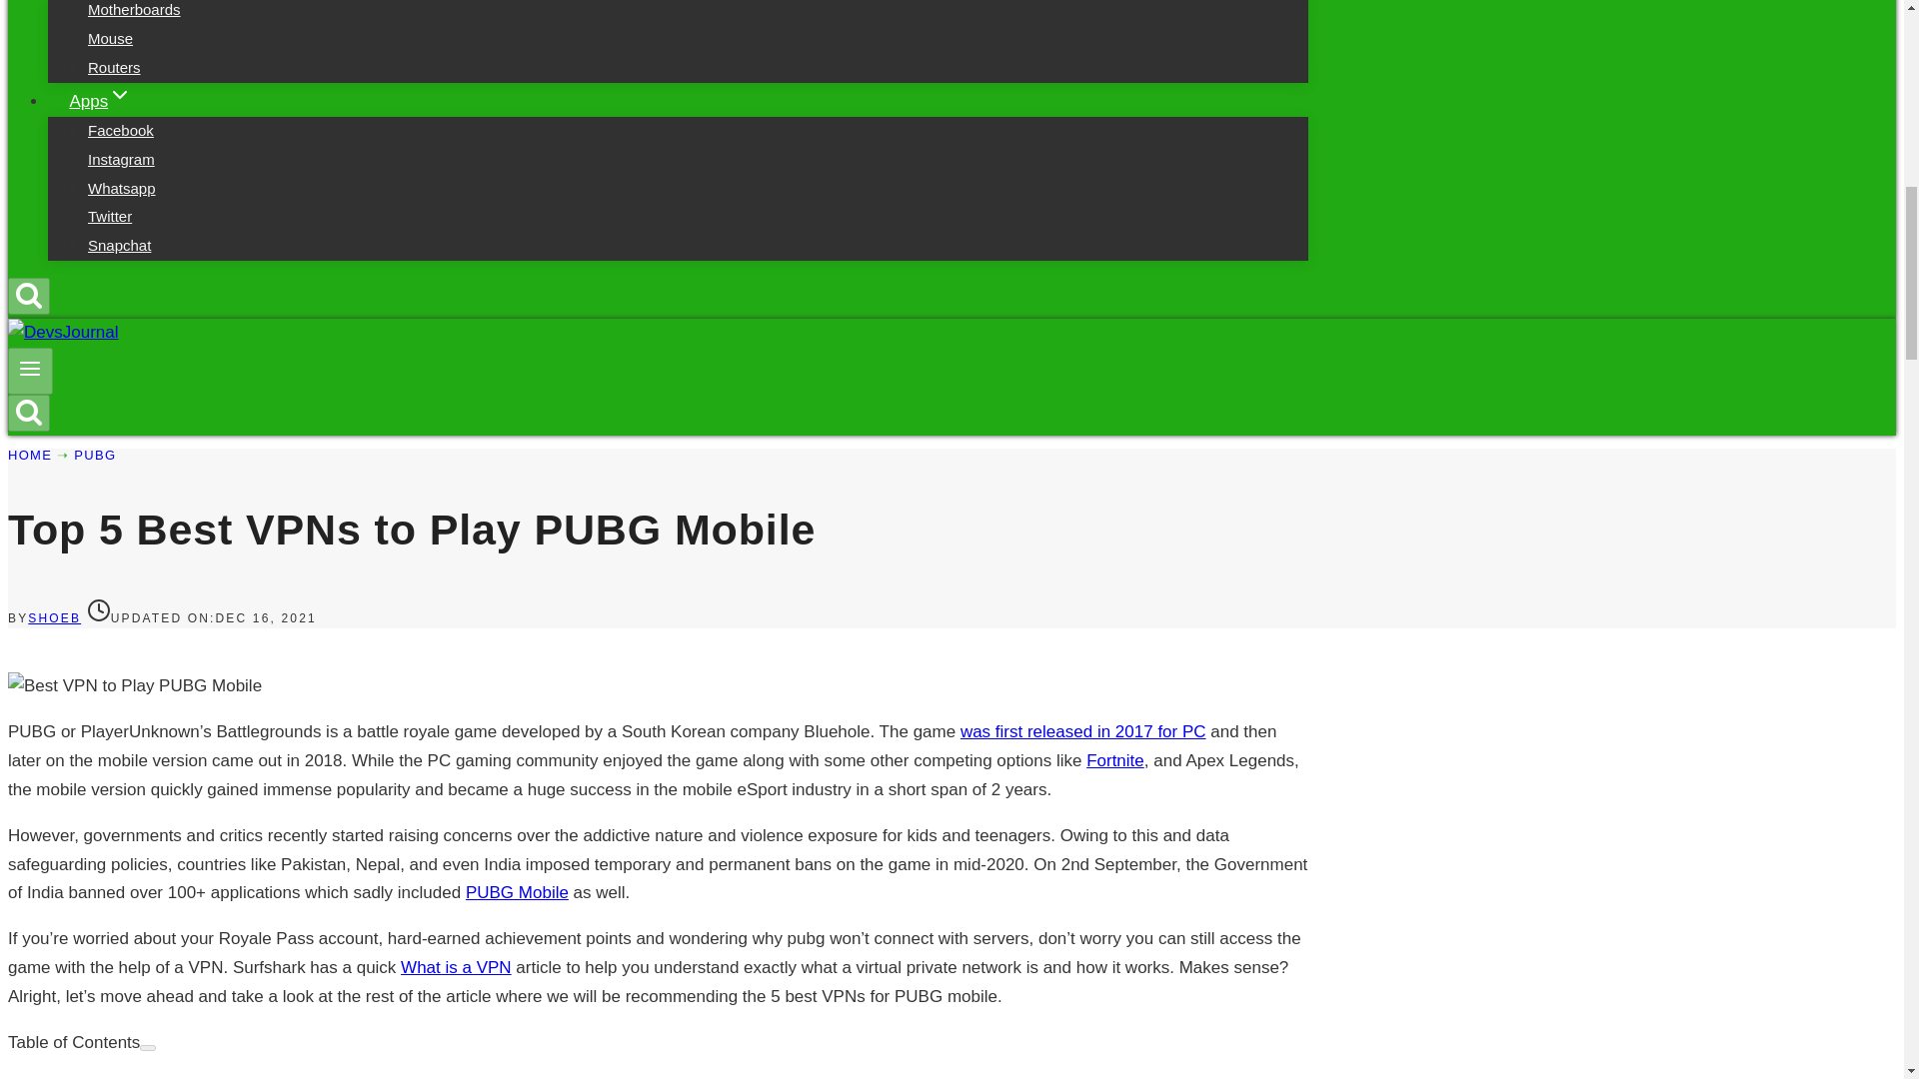  I want to click on Routers, so click(114, 67).